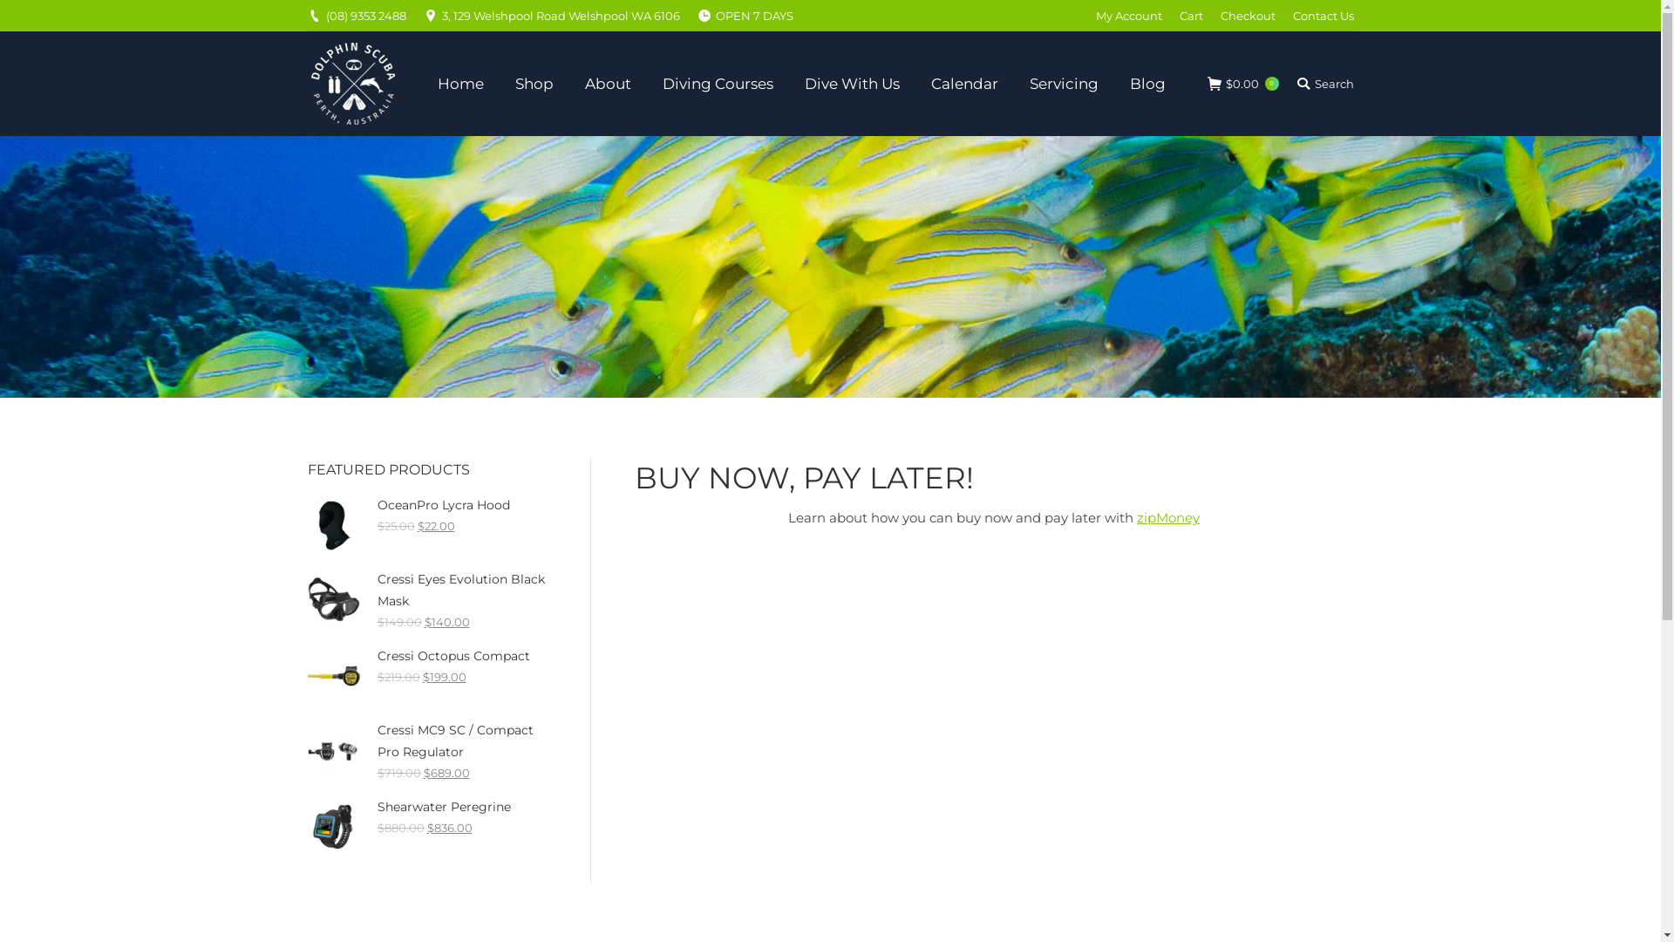 This screenshot has width=1674, height=942. What do you see at coordinates (1324, 84) in the screenshot?
I see `Search` at bounding box center [1324, 84].